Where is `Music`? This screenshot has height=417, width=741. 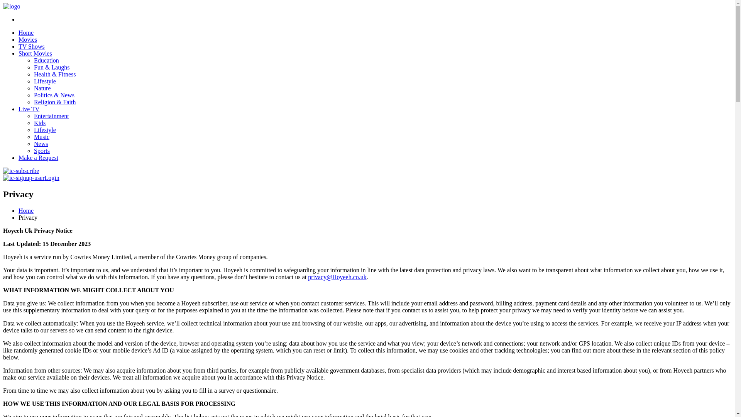 Music is located at coordinates (42, 137).